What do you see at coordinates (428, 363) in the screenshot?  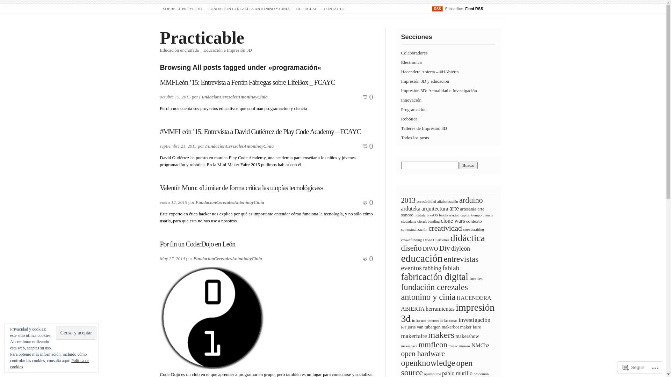 I see `openknowledge` at bounding box center [428, 363].